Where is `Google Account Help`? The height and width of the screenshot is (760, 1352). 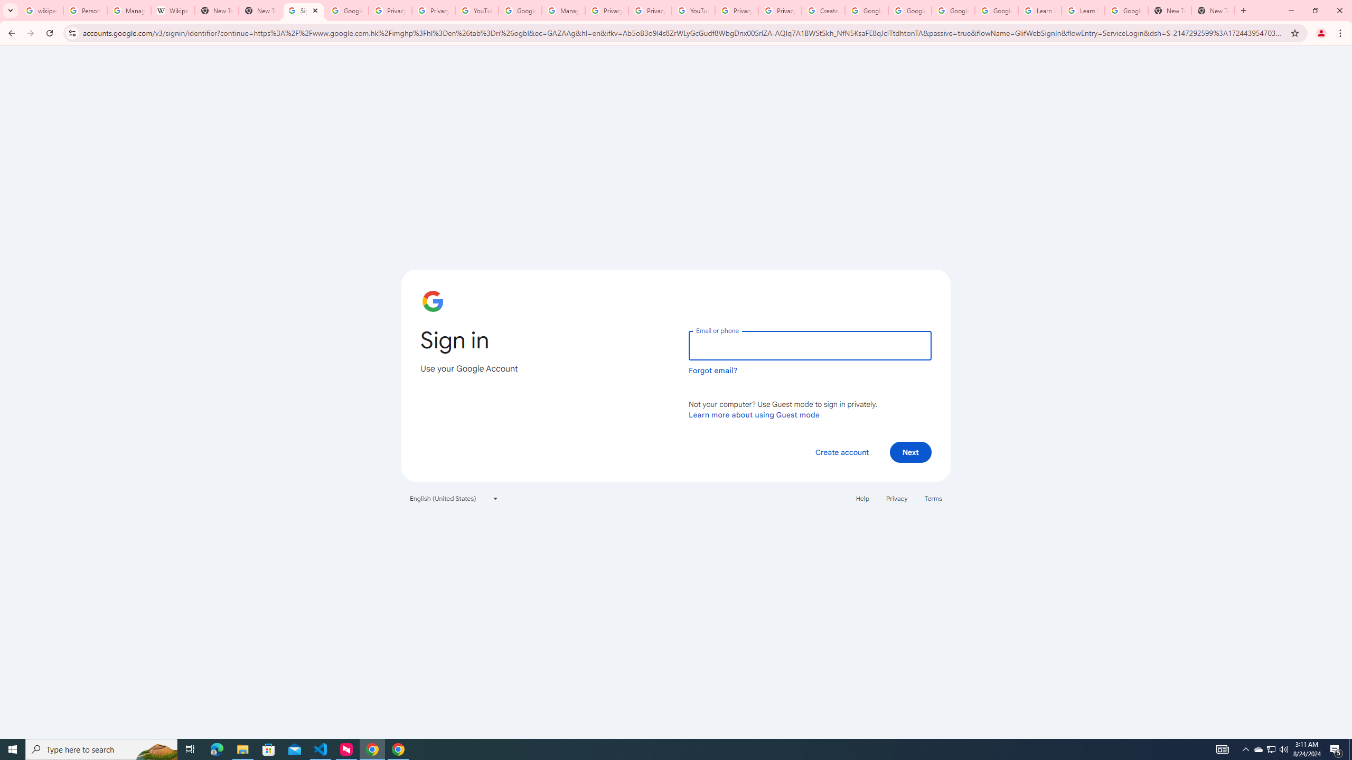
Google Account Help is located at coordinates (910, 11).